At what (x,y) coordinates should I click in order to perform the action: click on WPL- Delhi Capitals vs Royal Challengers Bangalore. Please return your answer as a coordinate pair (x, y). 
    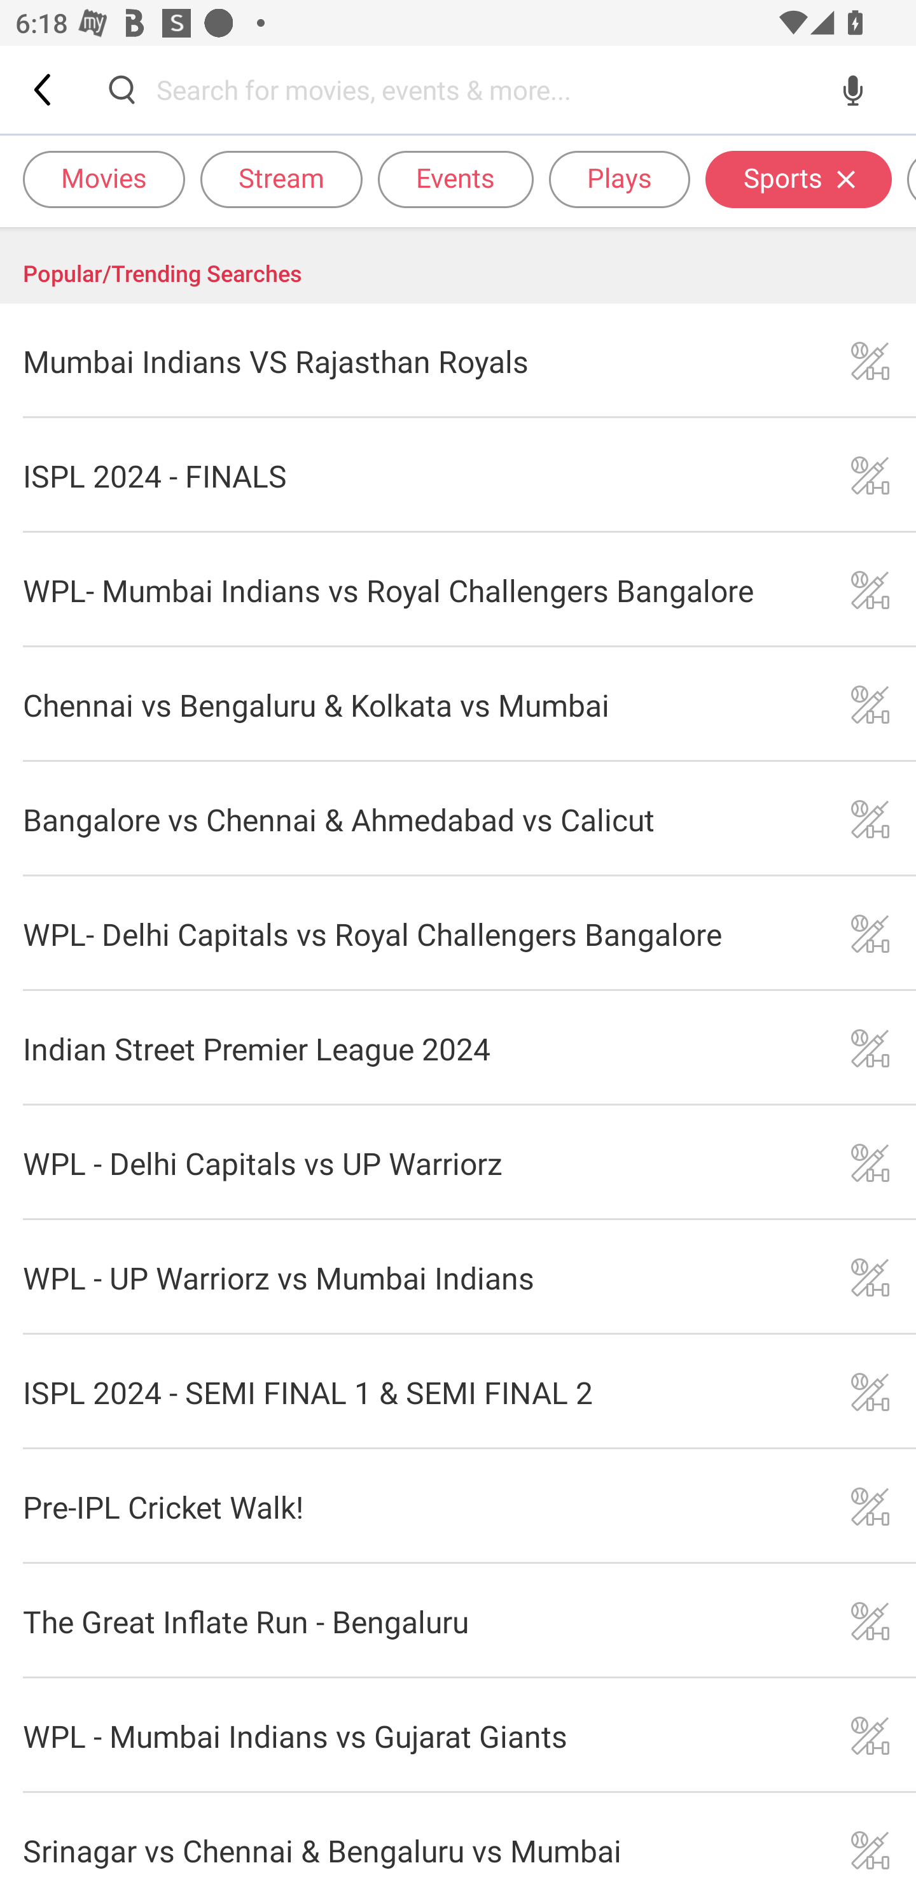
    Looking at the image, I should click on (458, 933).